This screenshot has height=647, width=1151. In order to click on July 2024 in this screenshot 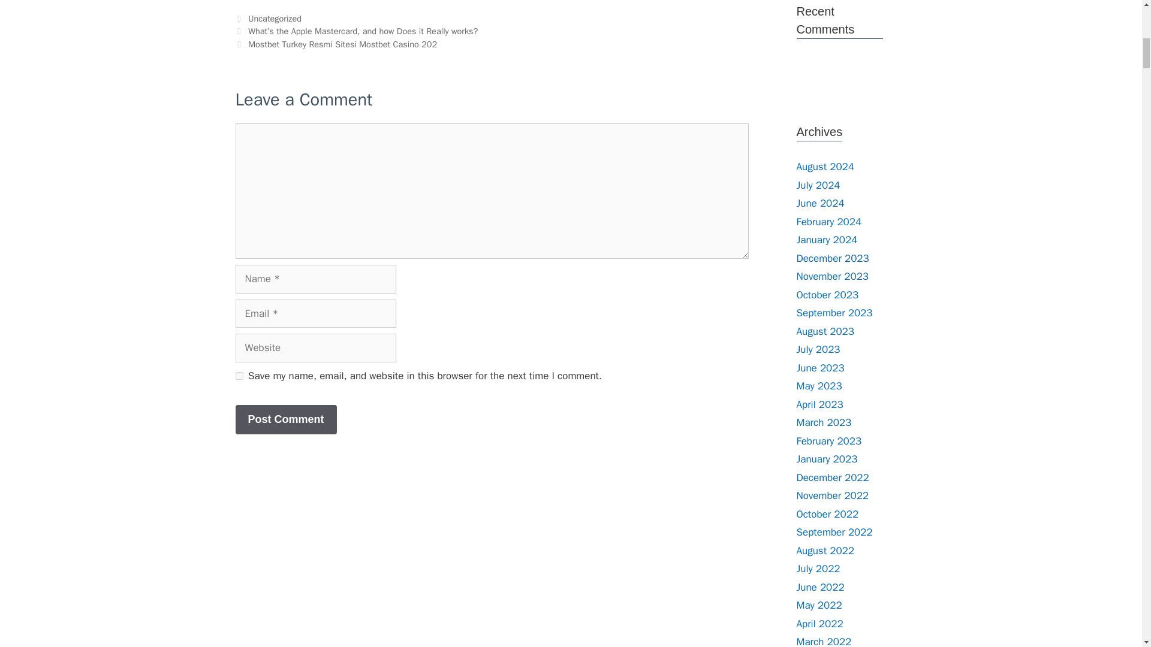, I will do `click(818, 185)`.